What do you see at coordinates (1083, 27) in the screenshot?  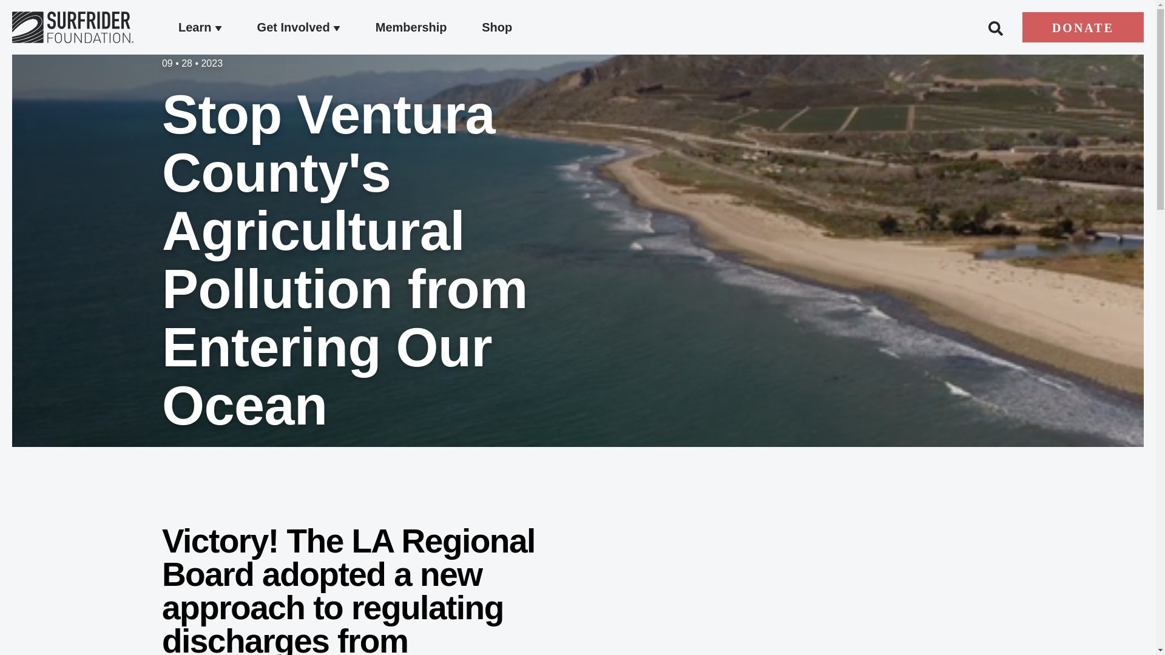 I see `DONATE` at bounding box center [1083, 27].